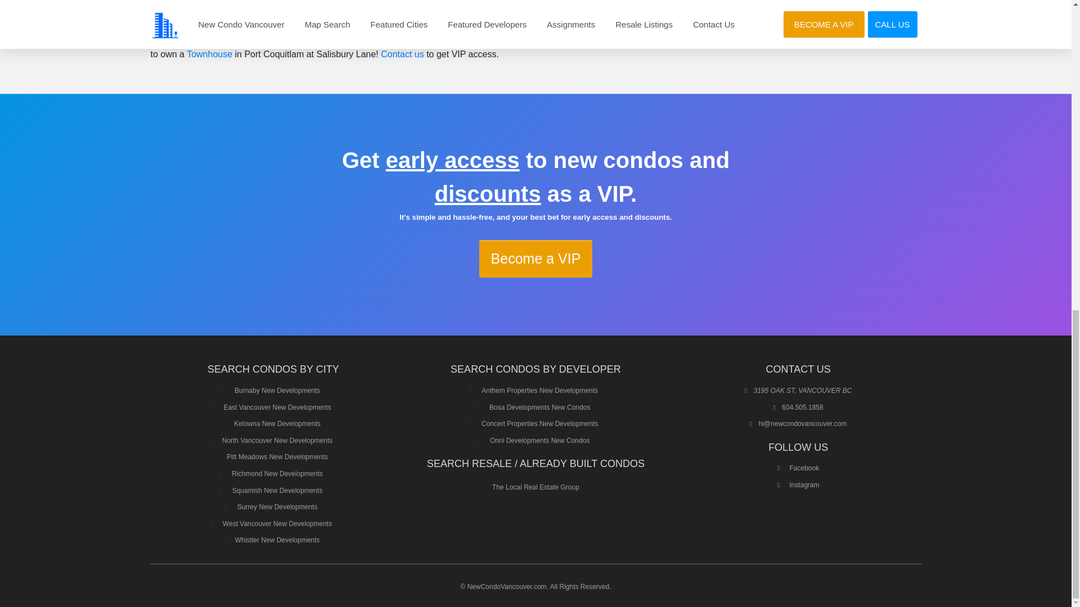 The image size is (1080, 607). What do you see at coordinates (277, 540) in the screenshot?
I see `Whistler New Developments` at bounding box center [277, 540].